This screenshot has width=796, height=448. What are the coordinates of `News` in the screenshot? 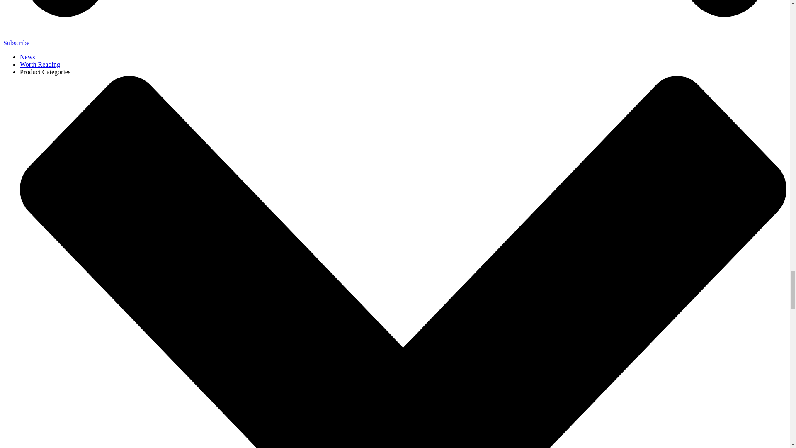 It's located at (27, 56).